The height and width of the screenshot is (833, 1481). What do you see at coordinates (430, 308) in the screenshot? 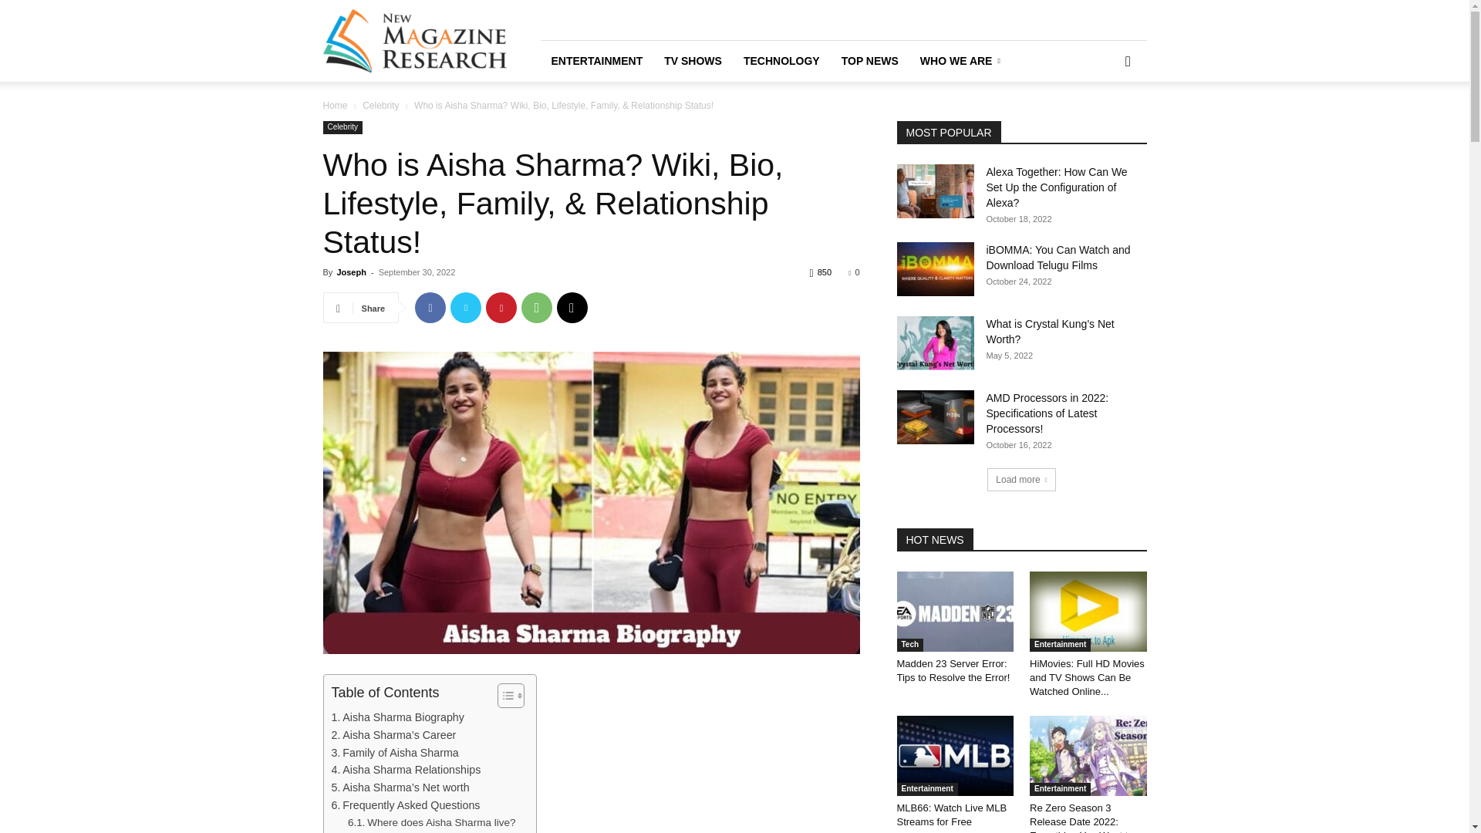
I see `Facebook` at bounding box center [430, 308].